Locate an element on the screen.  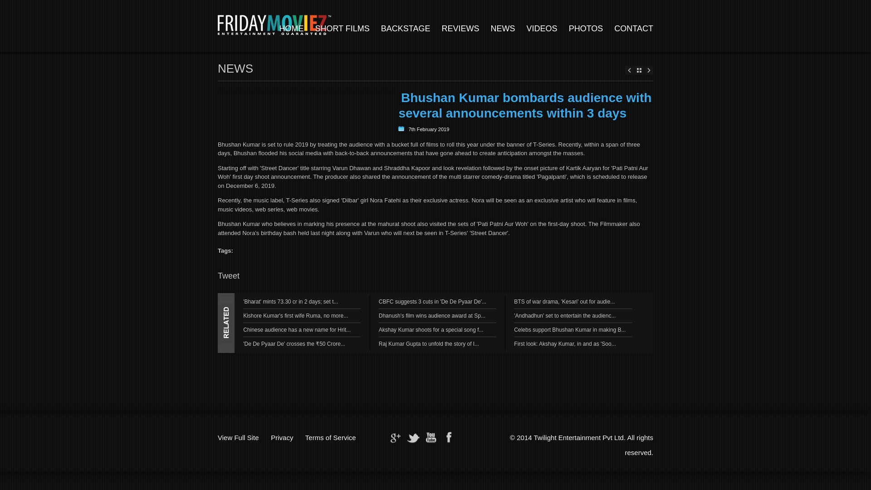
Raj Kumar Gupta to unfold the story of India's greatest spy  is located at coordinates (429, 343).